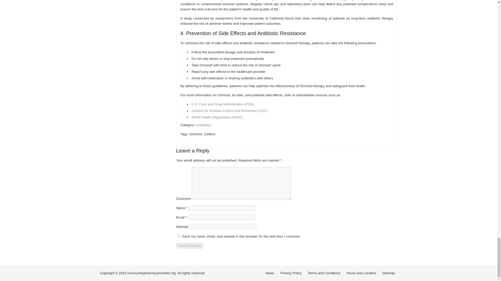 This screenshot has height=281, width=501. What do you see at coordinates (190, 246) in the screenshot?
I see `Post Comment` at bounding box center [190, 246].